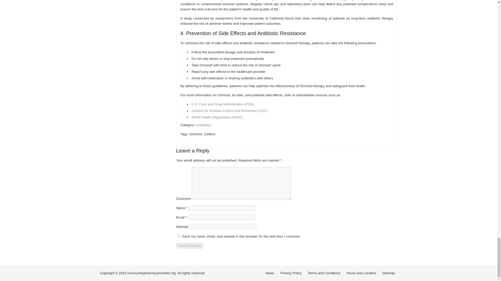 This screenshot has height=281, width=501. What do you see at coordinates (190, 246) in the screenshot?
I see `Post Comment` at bounding box center [190, 246].